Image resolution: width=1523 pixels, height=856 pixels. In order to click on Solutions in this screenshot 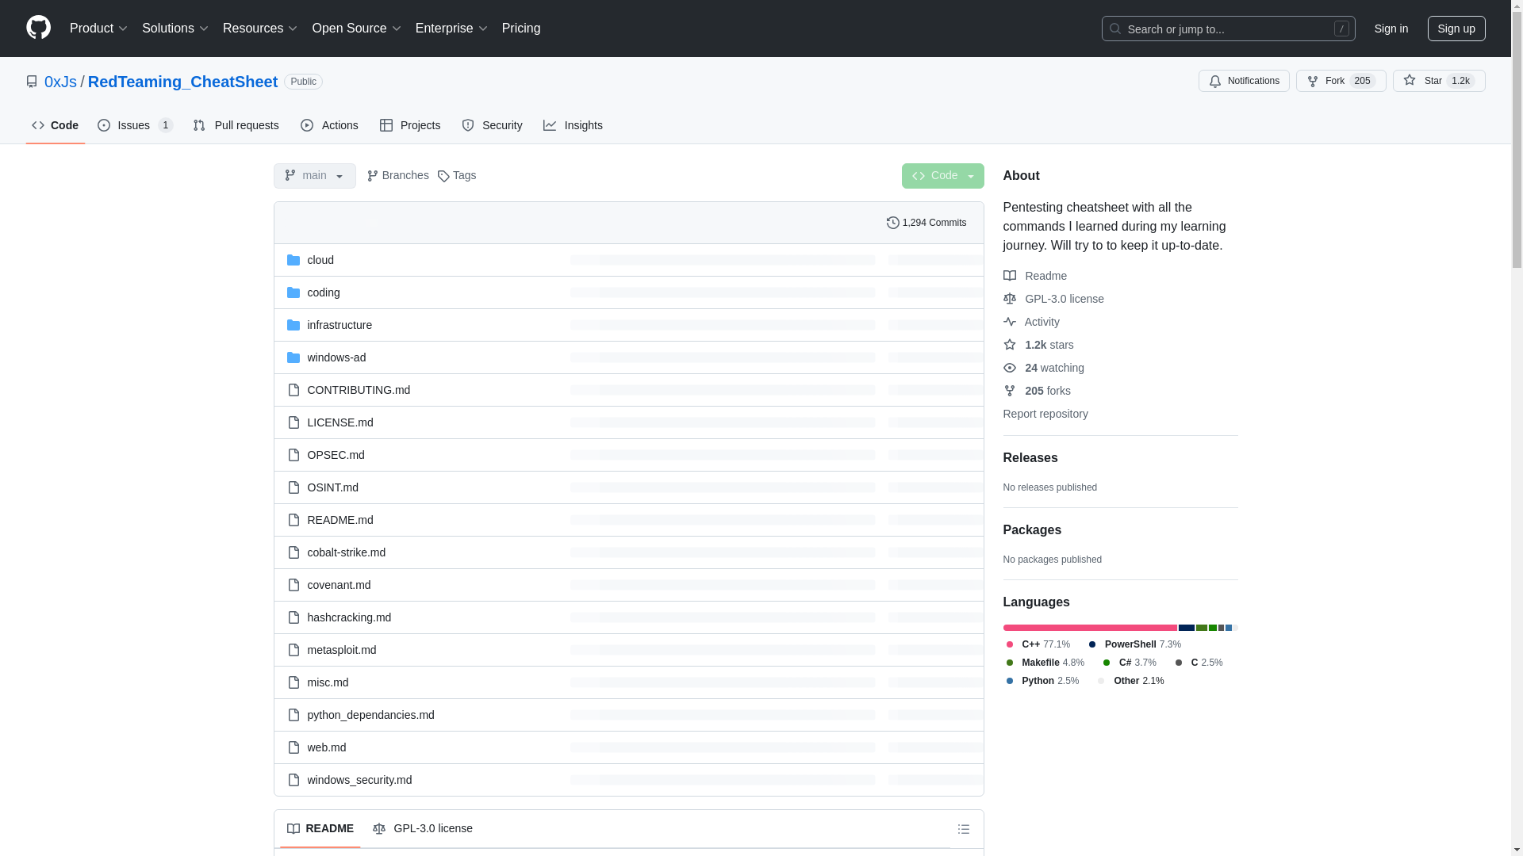, I will do `click(175, 29)`.